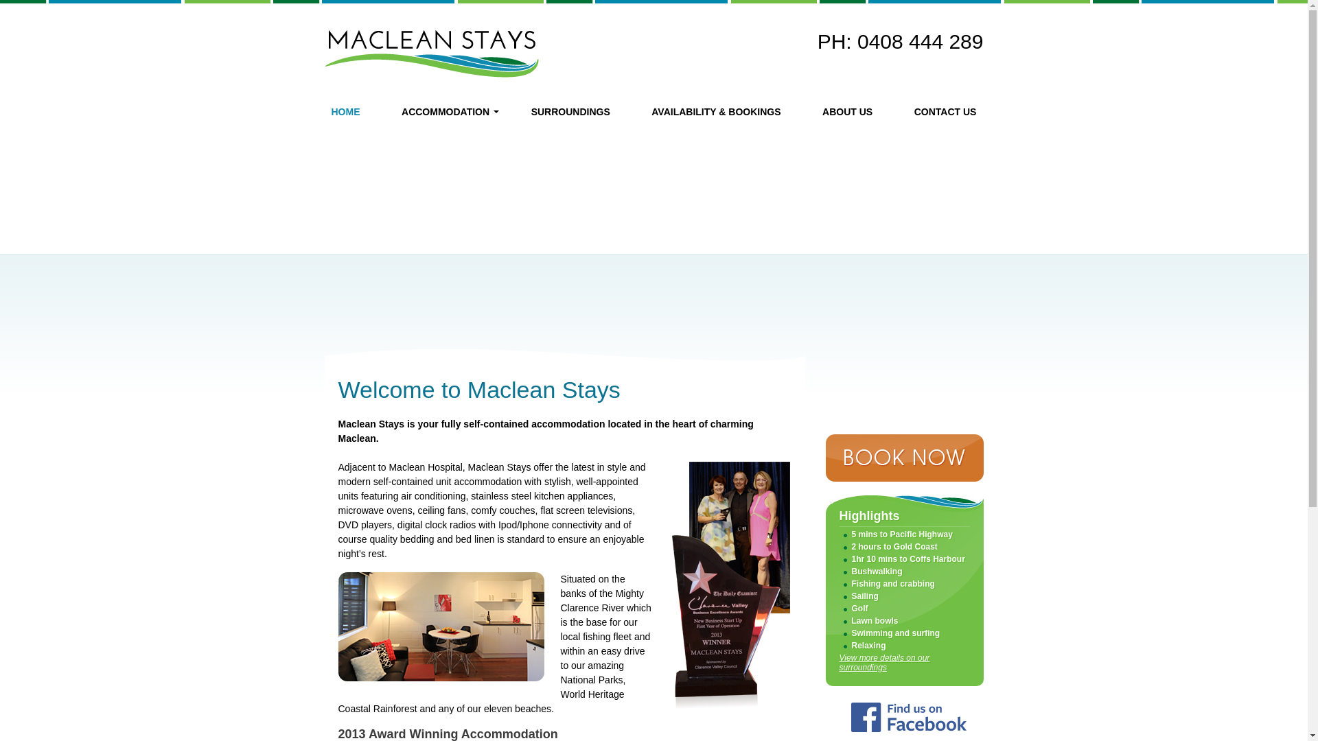 The height and width of the screenshot is (741, 1318). I want to click on SURROUNDINGS, so click(571, 112).